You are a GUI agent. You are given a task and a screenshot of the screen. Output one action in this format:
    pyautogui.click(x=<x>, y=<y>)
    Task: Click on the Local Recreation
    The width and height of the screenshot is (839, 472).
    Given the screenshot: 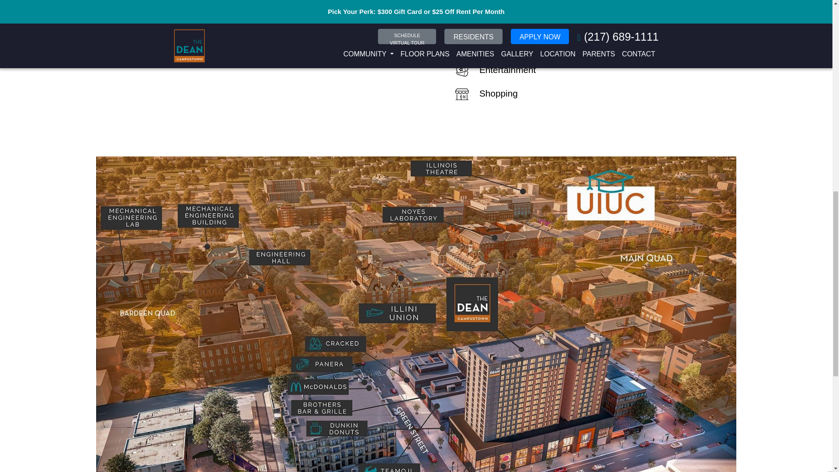 What is the action you would take?
    pyautogui.click(x=499, y=46)
    